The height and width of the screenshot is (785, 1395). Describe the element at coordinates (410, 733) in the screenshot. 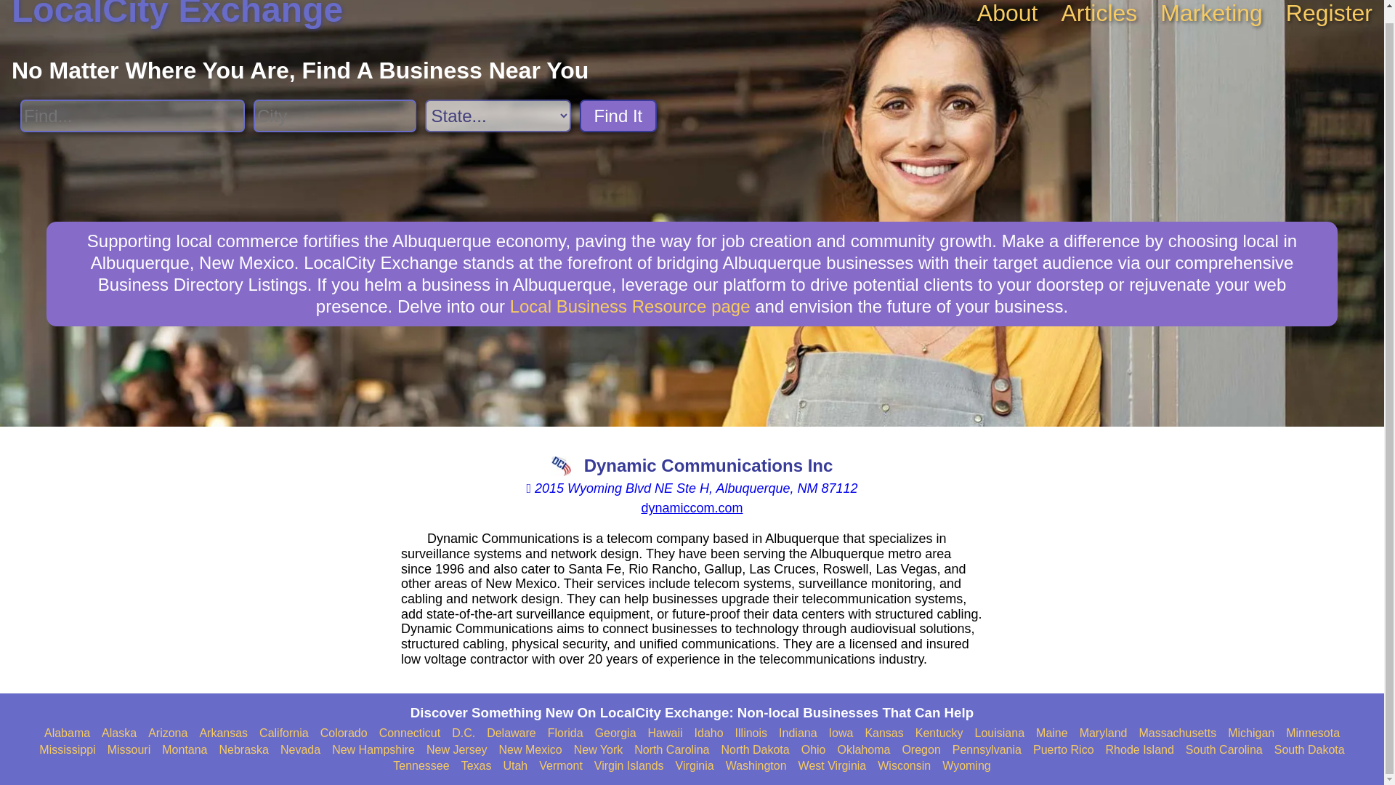

I see `Connecticut` at that location.